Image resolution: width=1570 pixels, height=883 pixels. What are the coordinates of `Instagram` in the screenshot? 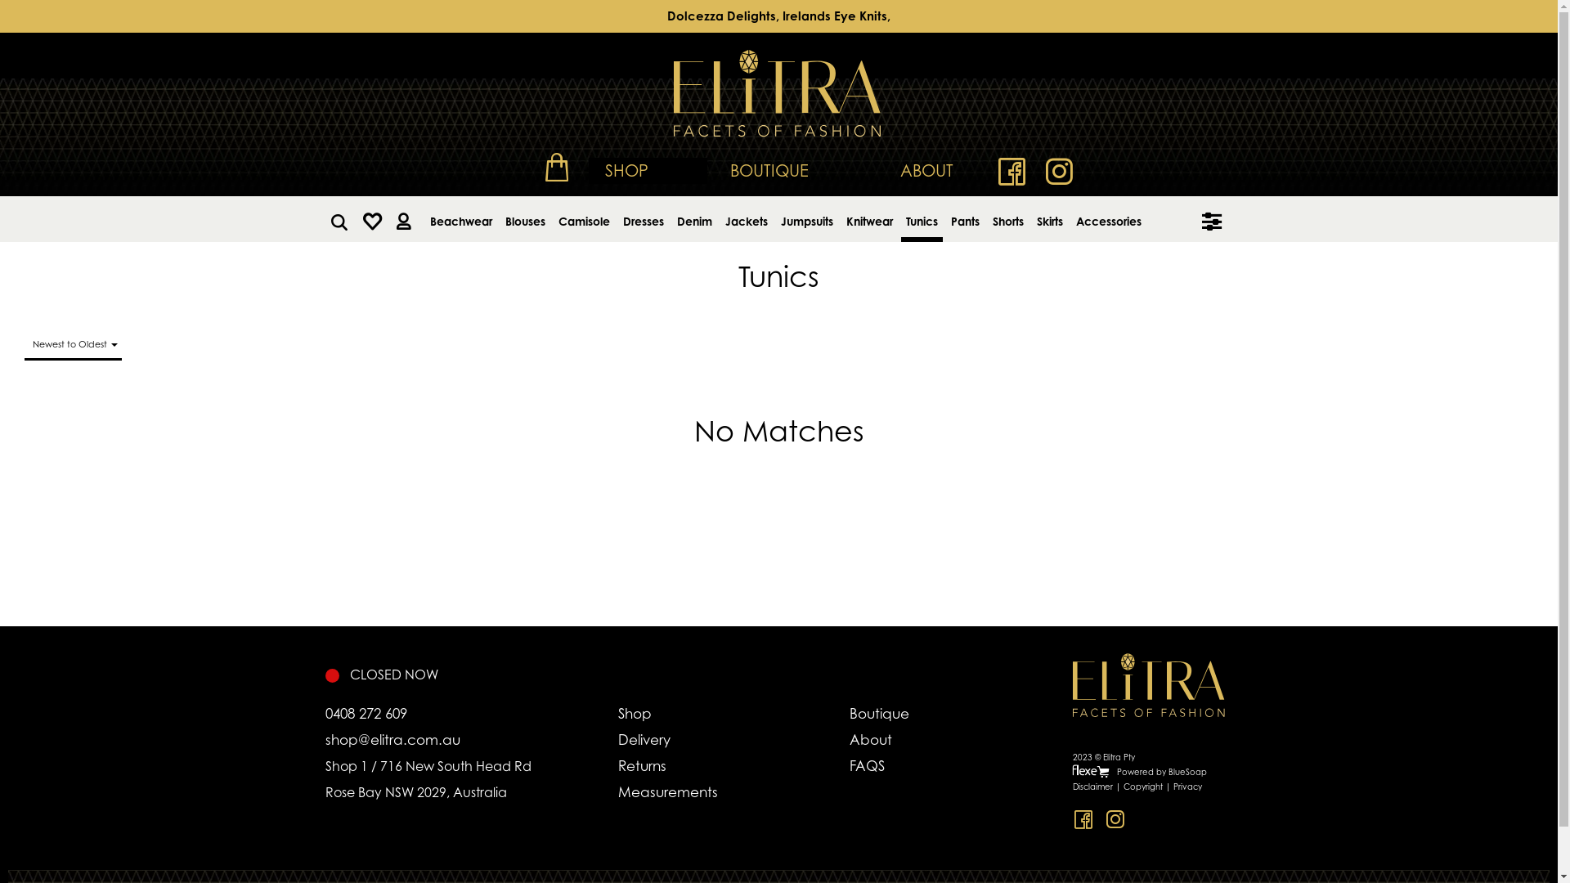 It's located at (1059, 173).